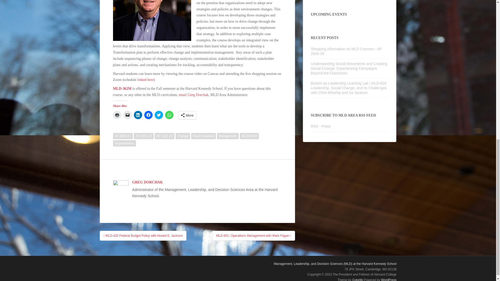 This screenshot has width=500, height=281. What do you see at coordinates (146, 80) in the screenshot?
I see `linked here` at bounding box center [146, 80].